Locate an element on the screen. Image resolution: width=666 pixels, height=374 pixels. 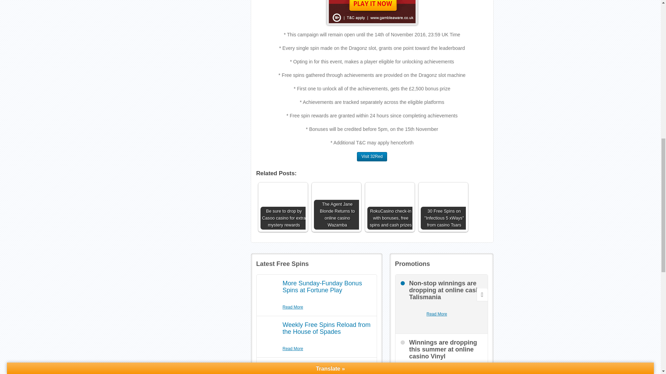
Read More is located at coordinates (437, 314).